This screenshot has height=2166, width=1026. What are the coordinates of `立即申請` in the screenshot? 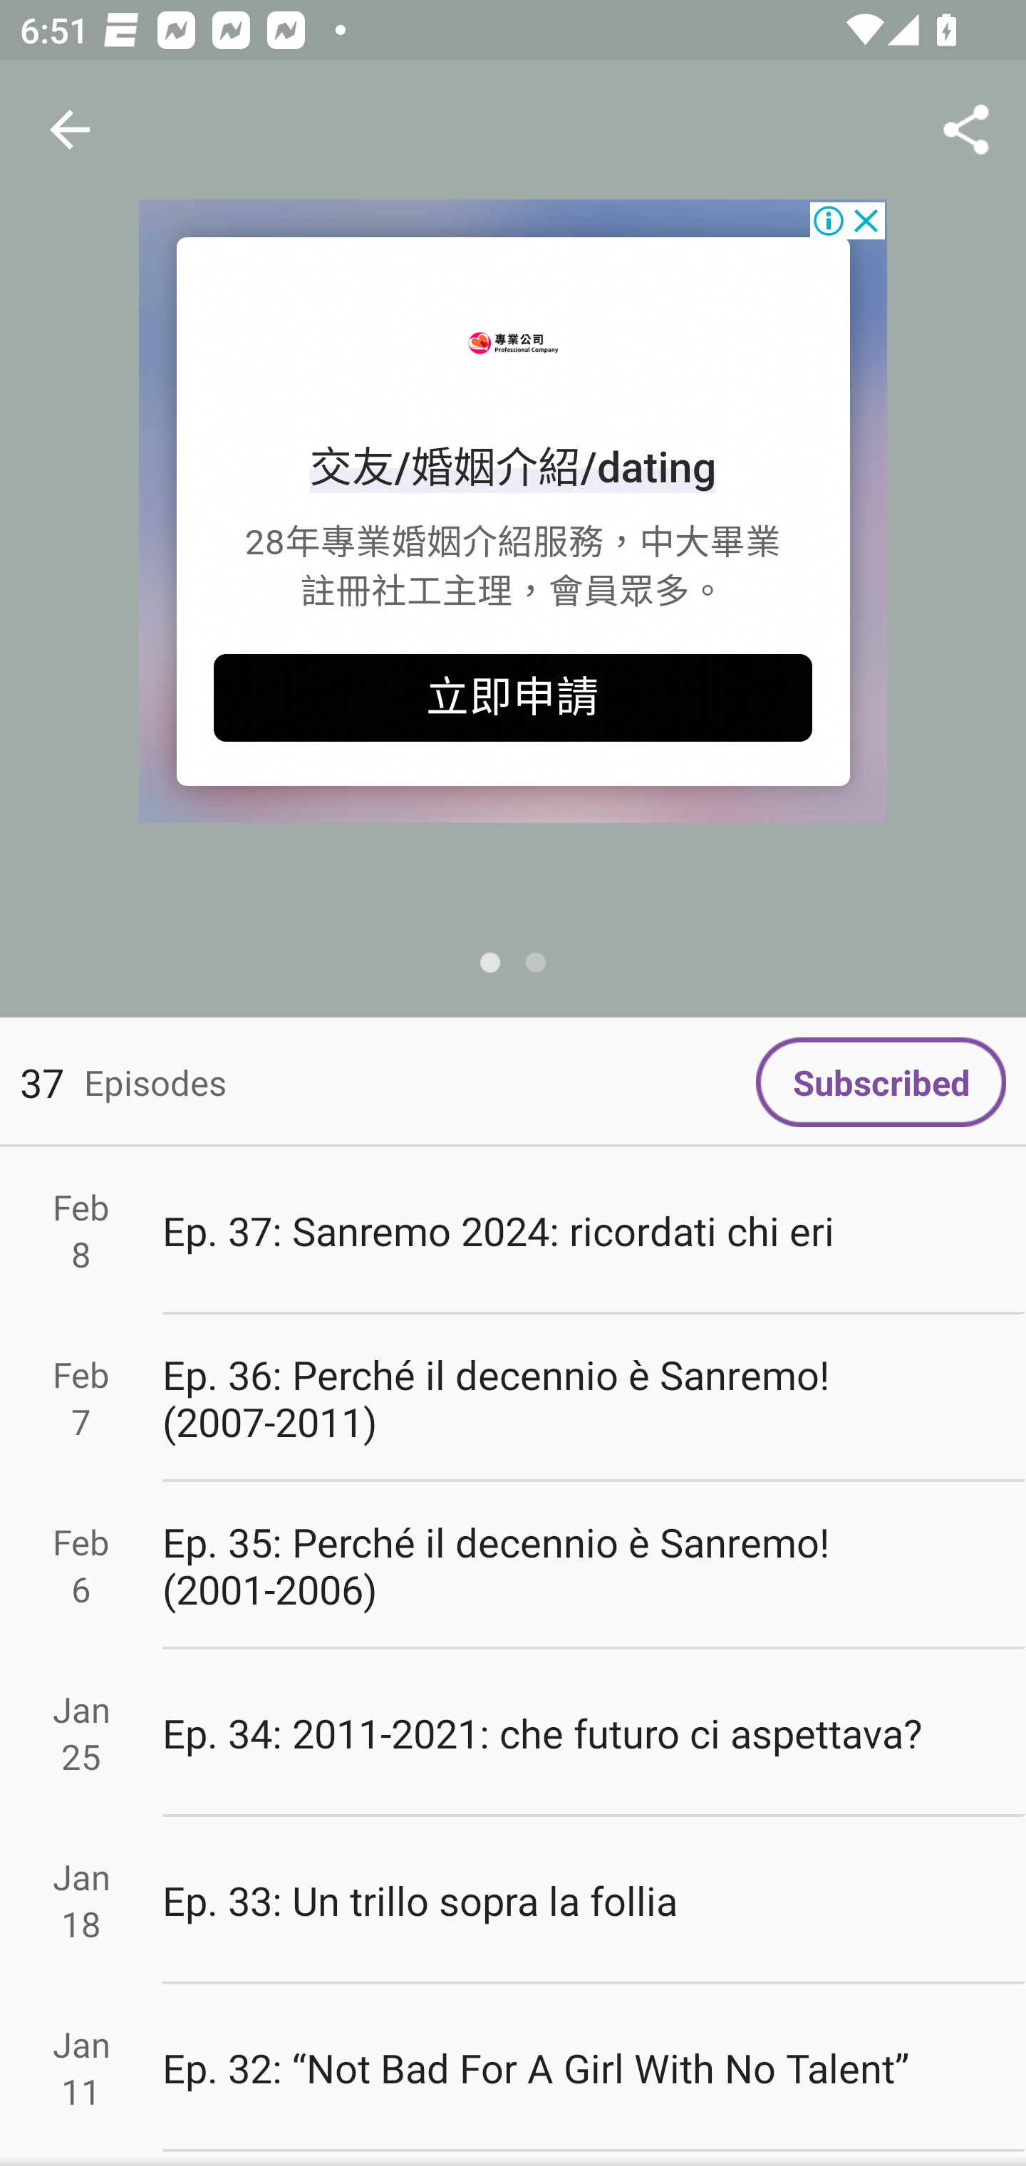 It's located at (513, 698).